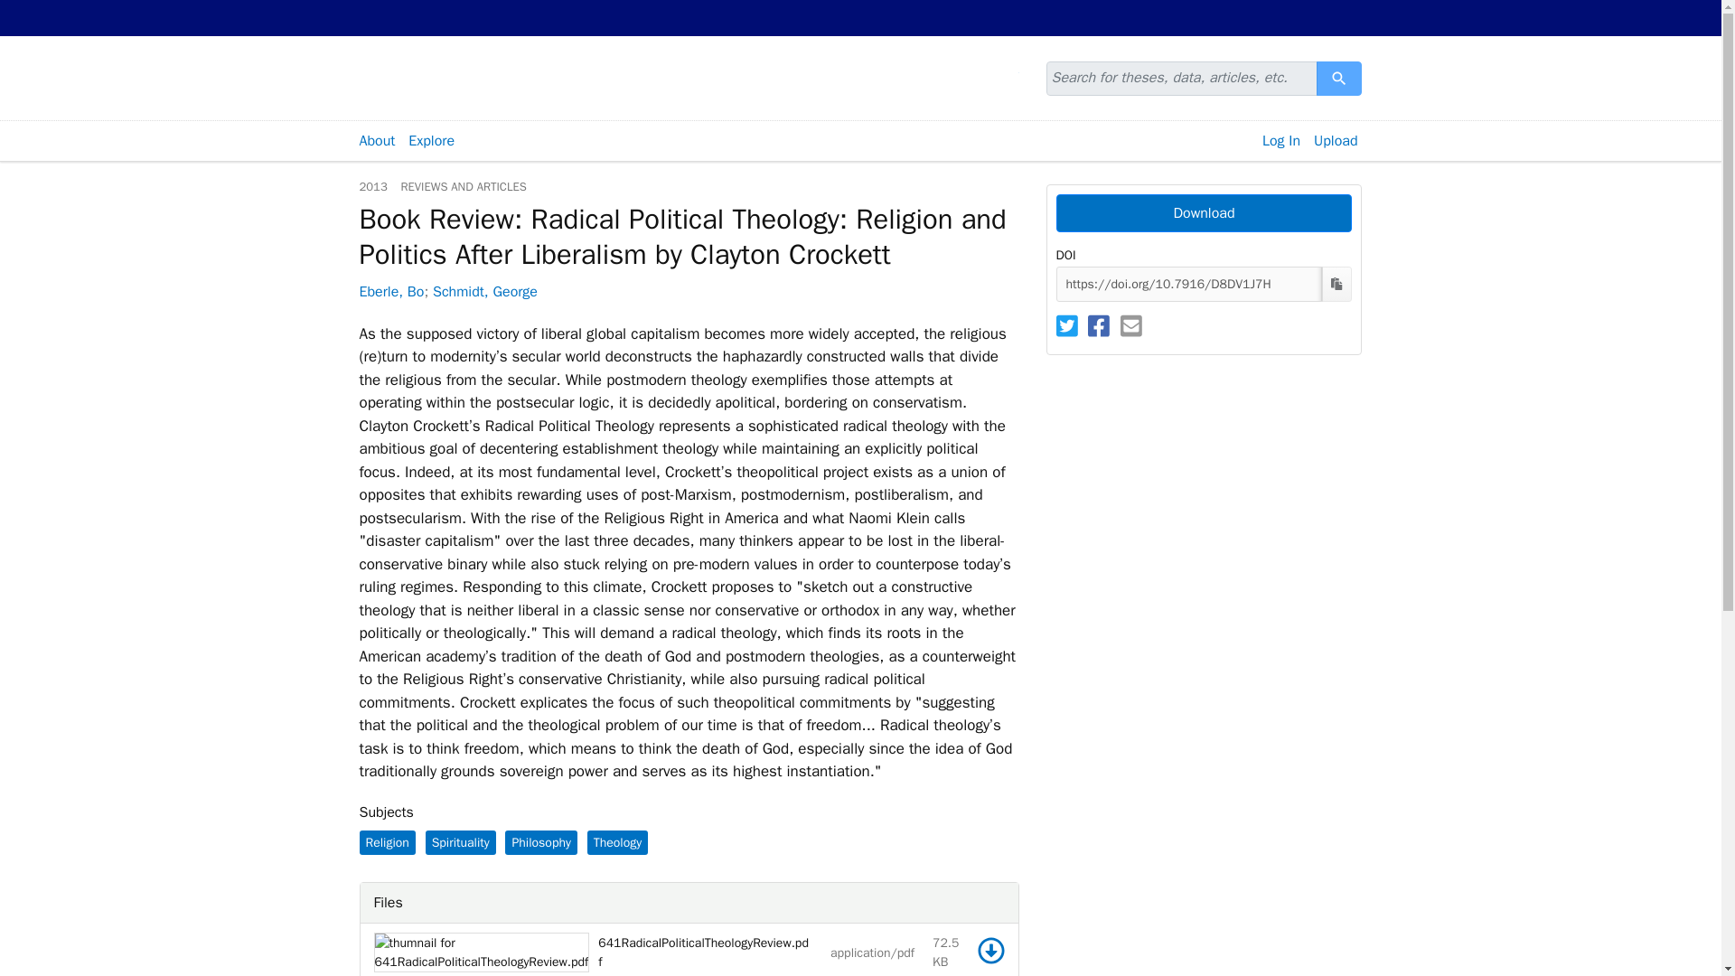 This screenshot has height=976, width=1735. I want to click on Schmidt, George, so click(484, 291).